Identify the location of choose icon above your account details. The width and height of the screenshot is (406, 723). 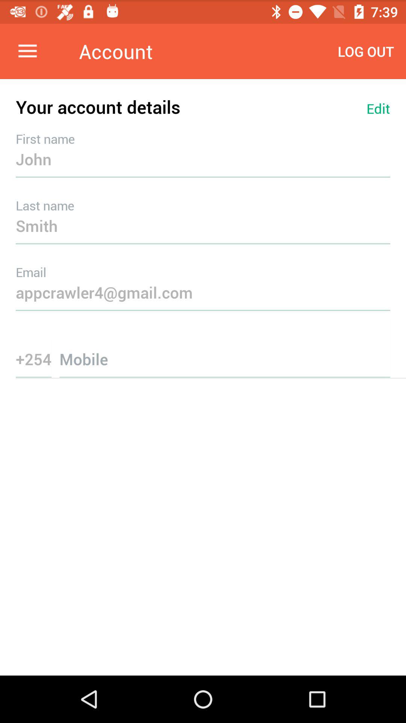
(27, 51).